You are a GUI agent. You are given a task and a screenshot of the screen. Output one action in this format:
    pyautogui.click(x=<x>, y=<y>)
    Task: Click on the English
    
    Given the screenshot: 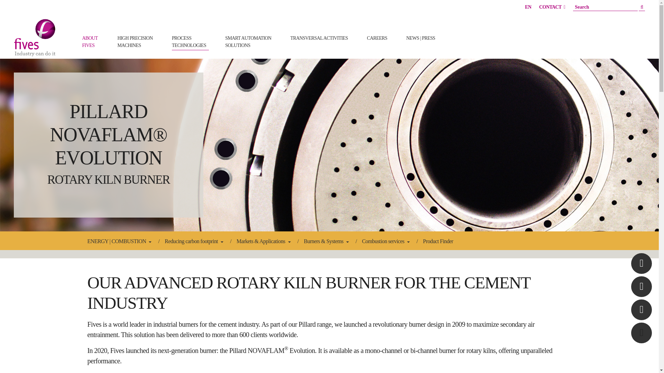 What is the action you would take?
    pyautogui.click(x=528, y=7)
    